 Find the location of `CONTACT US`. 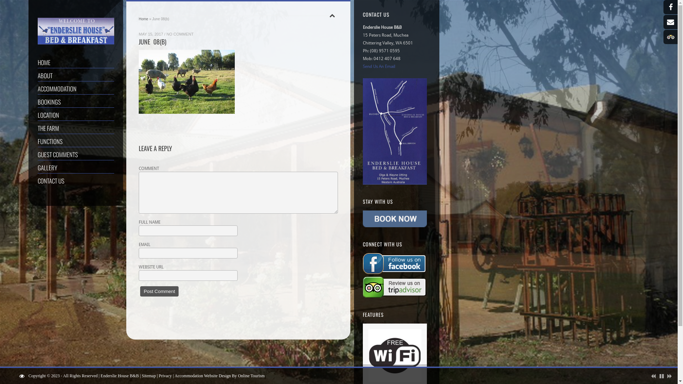

CONTACT US is located at coordinates (76, 181).